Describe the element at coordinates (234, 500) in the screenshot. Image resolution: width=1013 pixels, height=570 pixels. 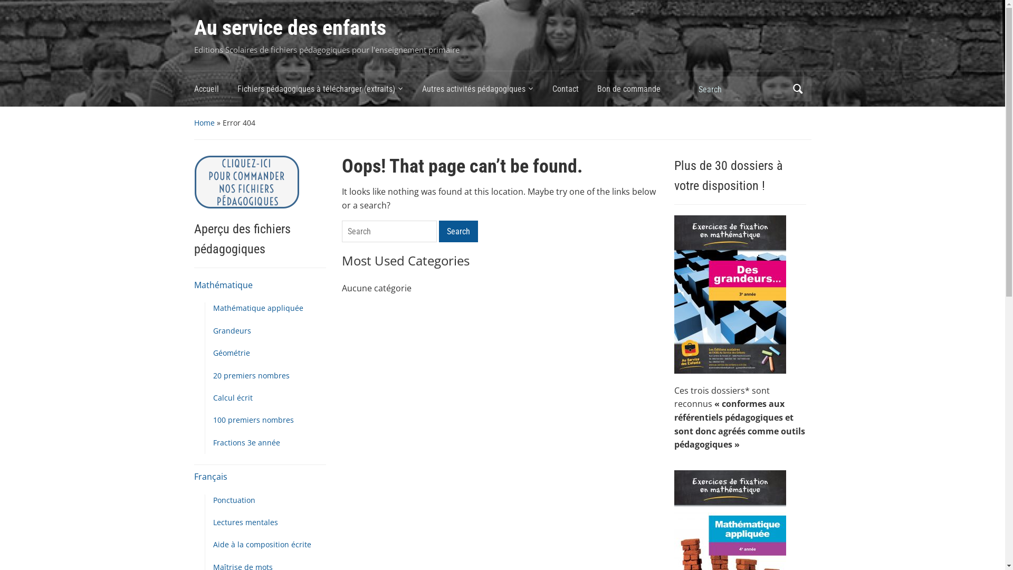
I see `Ponctuation` at that location.